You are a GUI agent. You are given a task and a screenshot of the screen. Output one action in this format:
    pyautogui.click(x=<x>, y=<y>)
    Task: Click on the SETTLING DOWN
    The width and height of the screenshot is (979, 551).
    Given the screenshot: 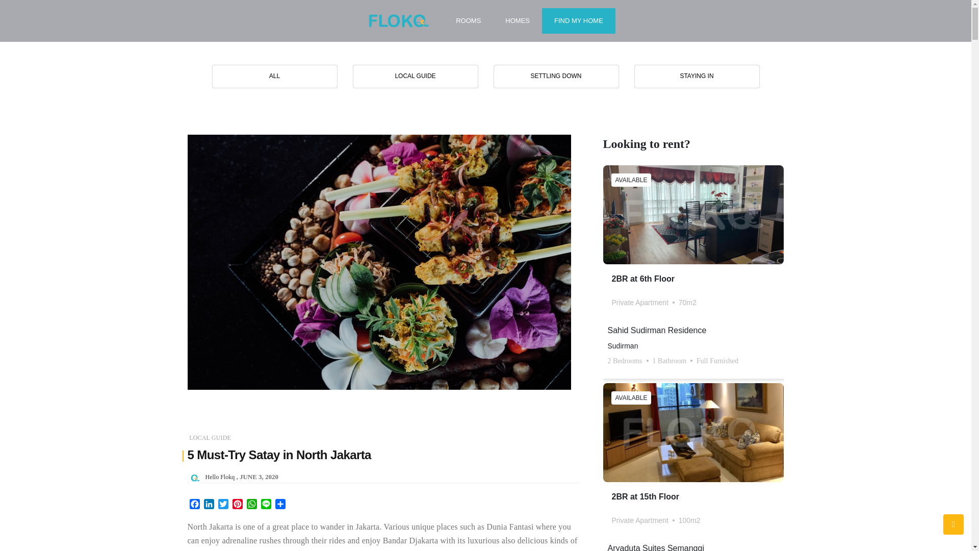 What is the action you would take?
    pyautogui.click(x=556, y=77)
    